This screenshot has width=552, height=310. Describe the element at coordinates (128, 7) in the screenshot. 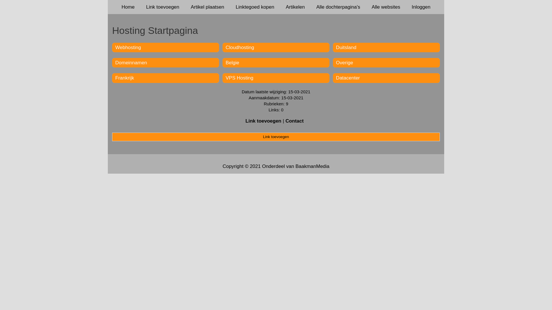

I see `Home` at that location.